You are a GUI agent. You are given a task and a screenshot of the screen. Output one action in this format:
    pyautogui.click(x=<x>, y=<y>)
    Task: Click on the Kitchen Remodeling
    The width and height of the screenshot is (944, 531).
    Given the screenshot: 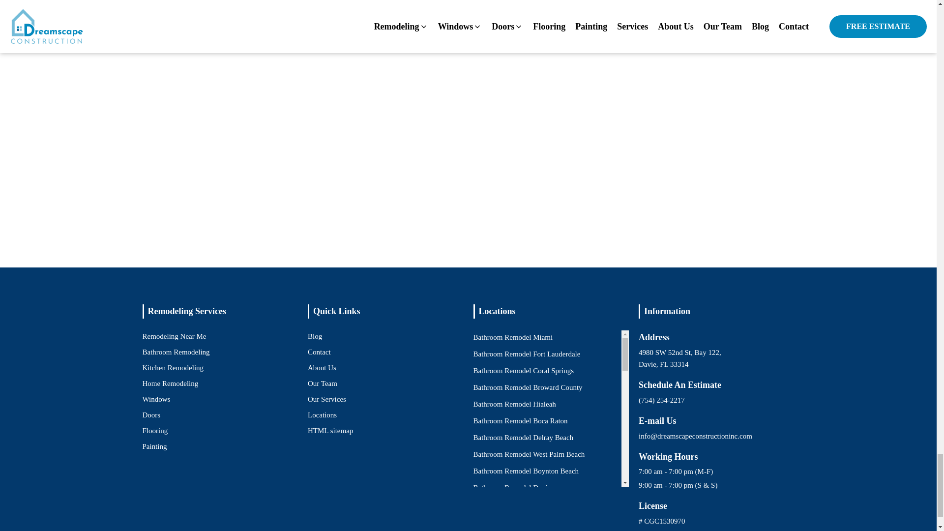 What is the action you would take?
    pyautogui.click(x=173, y=368)
    